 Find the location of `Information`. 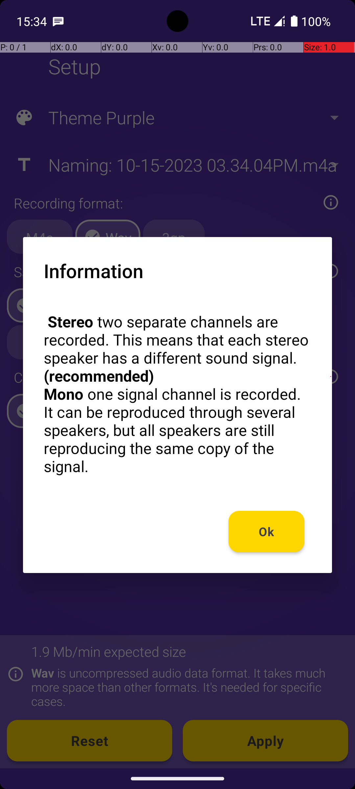

Information is located at coordinates (93, 271).